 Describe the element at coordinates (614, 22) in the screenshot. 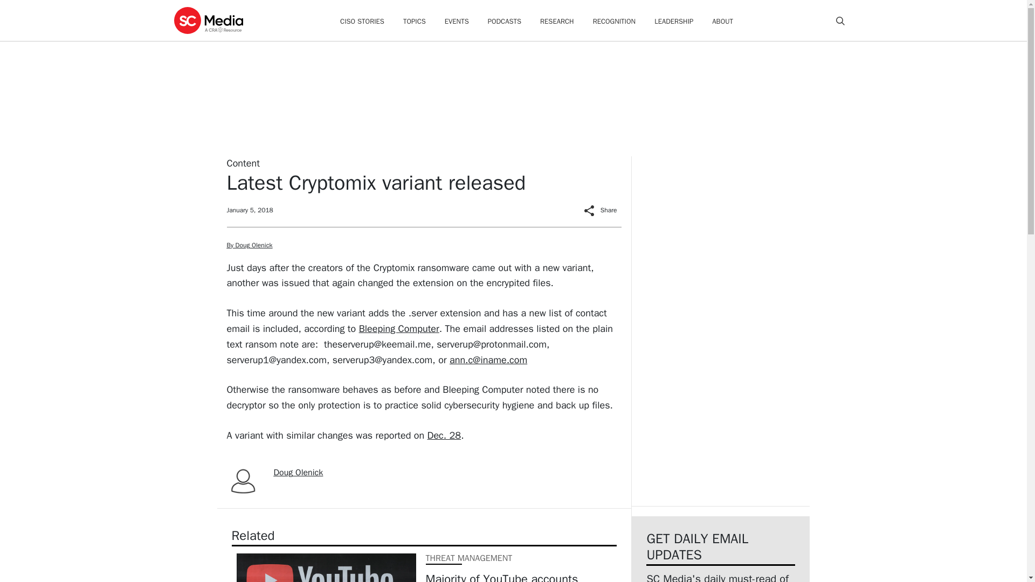

I see `RECOGNITION` at that location.